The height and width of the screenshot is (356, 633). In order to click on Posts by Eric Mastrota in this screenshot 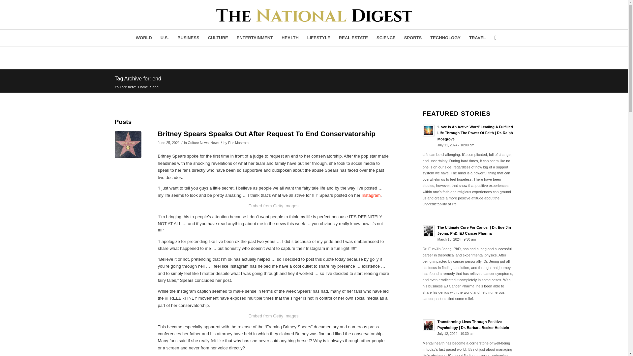, I will do `click(238, 142)`.